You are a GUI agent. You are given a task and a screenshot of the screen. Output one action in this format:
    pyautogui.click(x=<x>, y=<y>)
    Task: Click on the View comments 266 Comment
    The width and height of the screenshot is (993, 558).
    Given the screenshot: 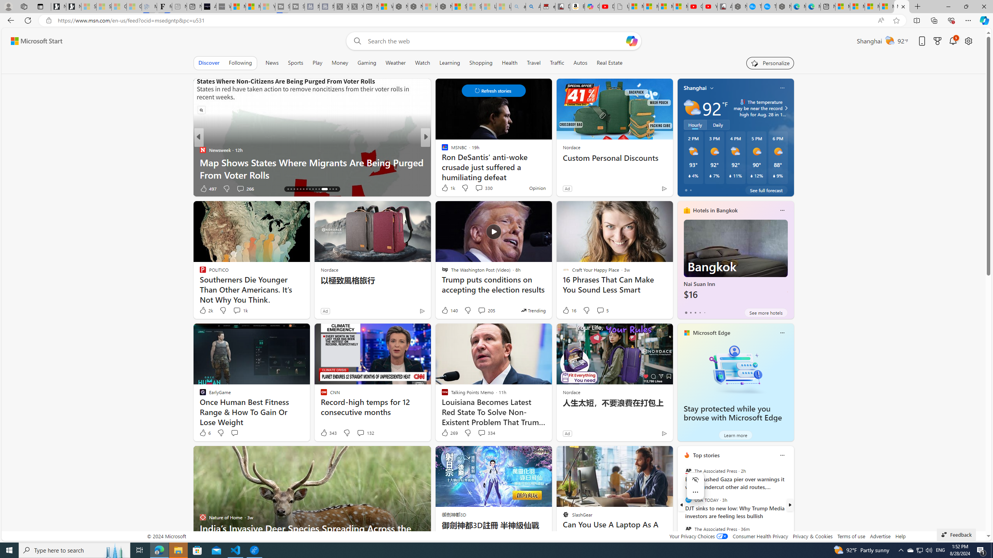 What is the action you would take?
    pyautogui.click(x=5, y=188)
    